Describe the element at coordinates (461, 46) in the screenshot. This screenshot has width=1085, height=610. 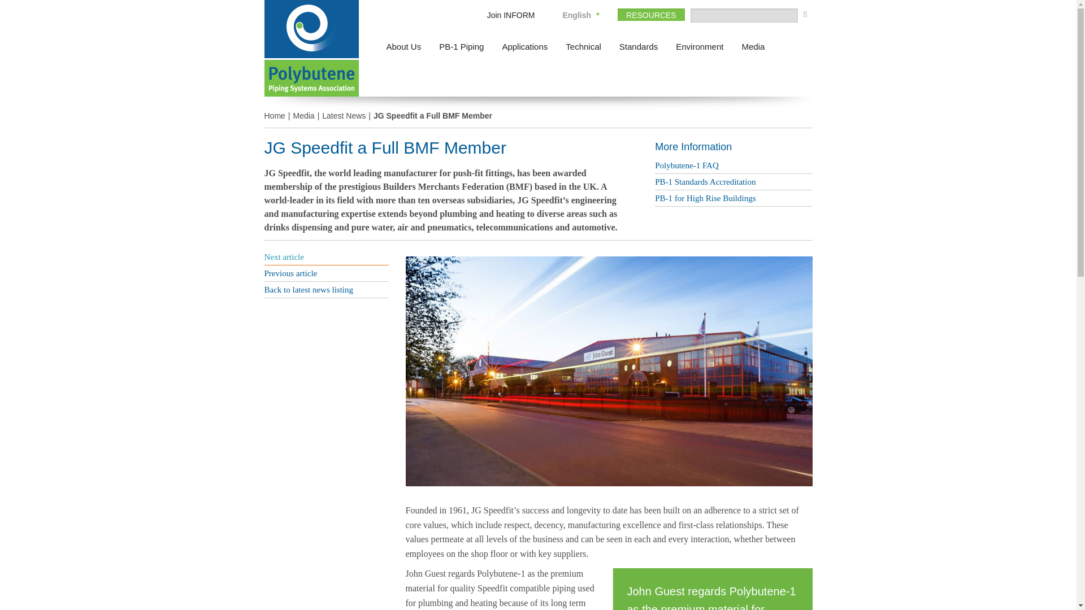
I see `PB-1 Piping` at that location.